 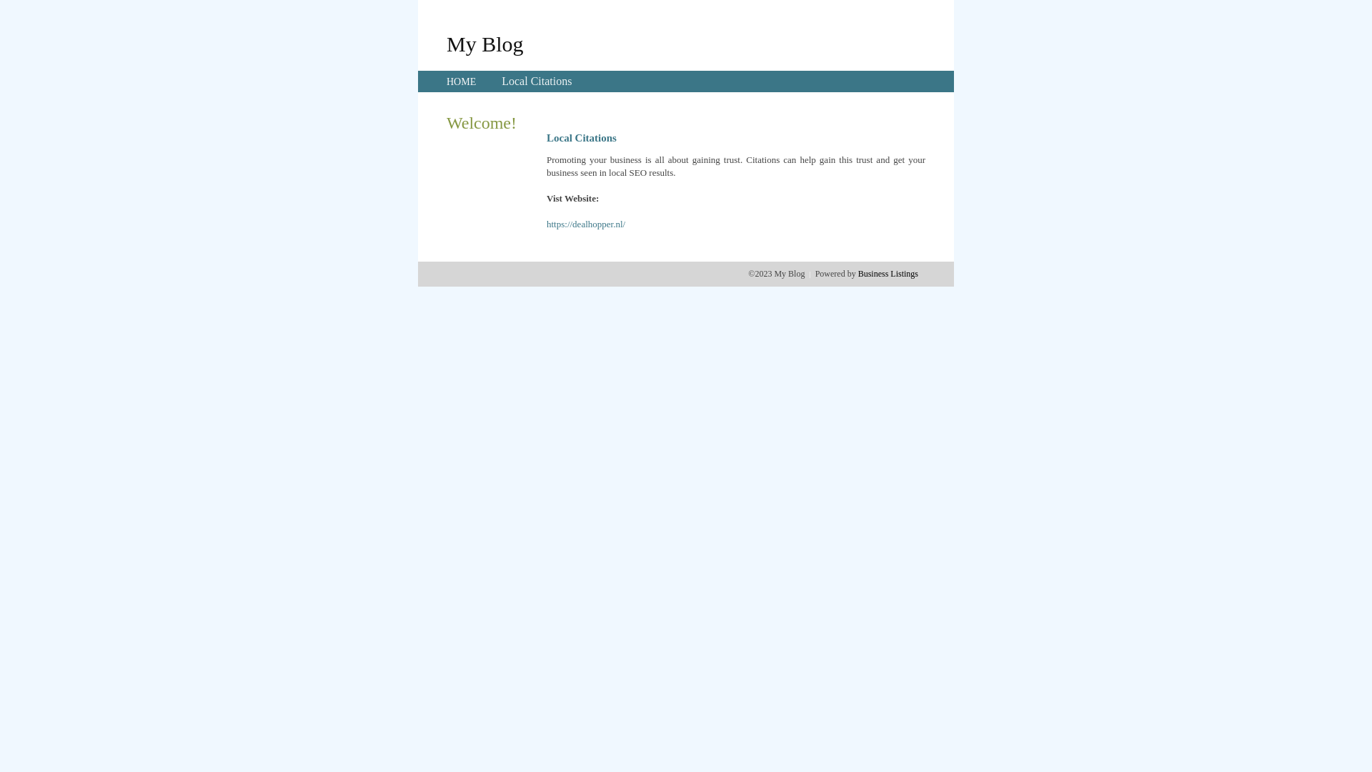 I want to click on Business Listings, so click(x=888, y=274).